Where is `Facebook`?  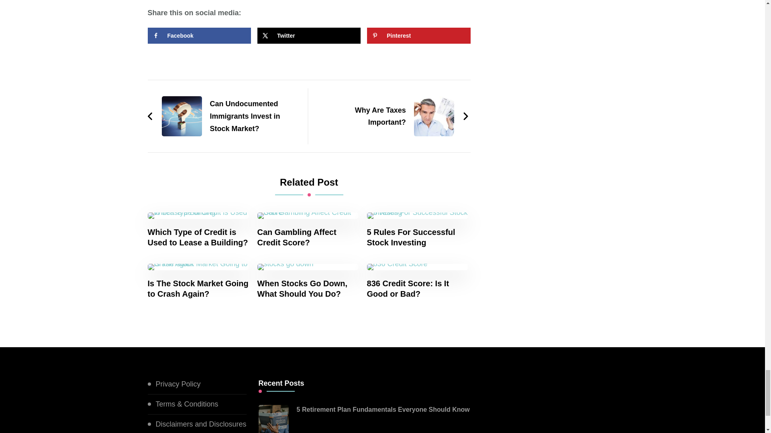 Facebook is located at coordinates (199, 36).